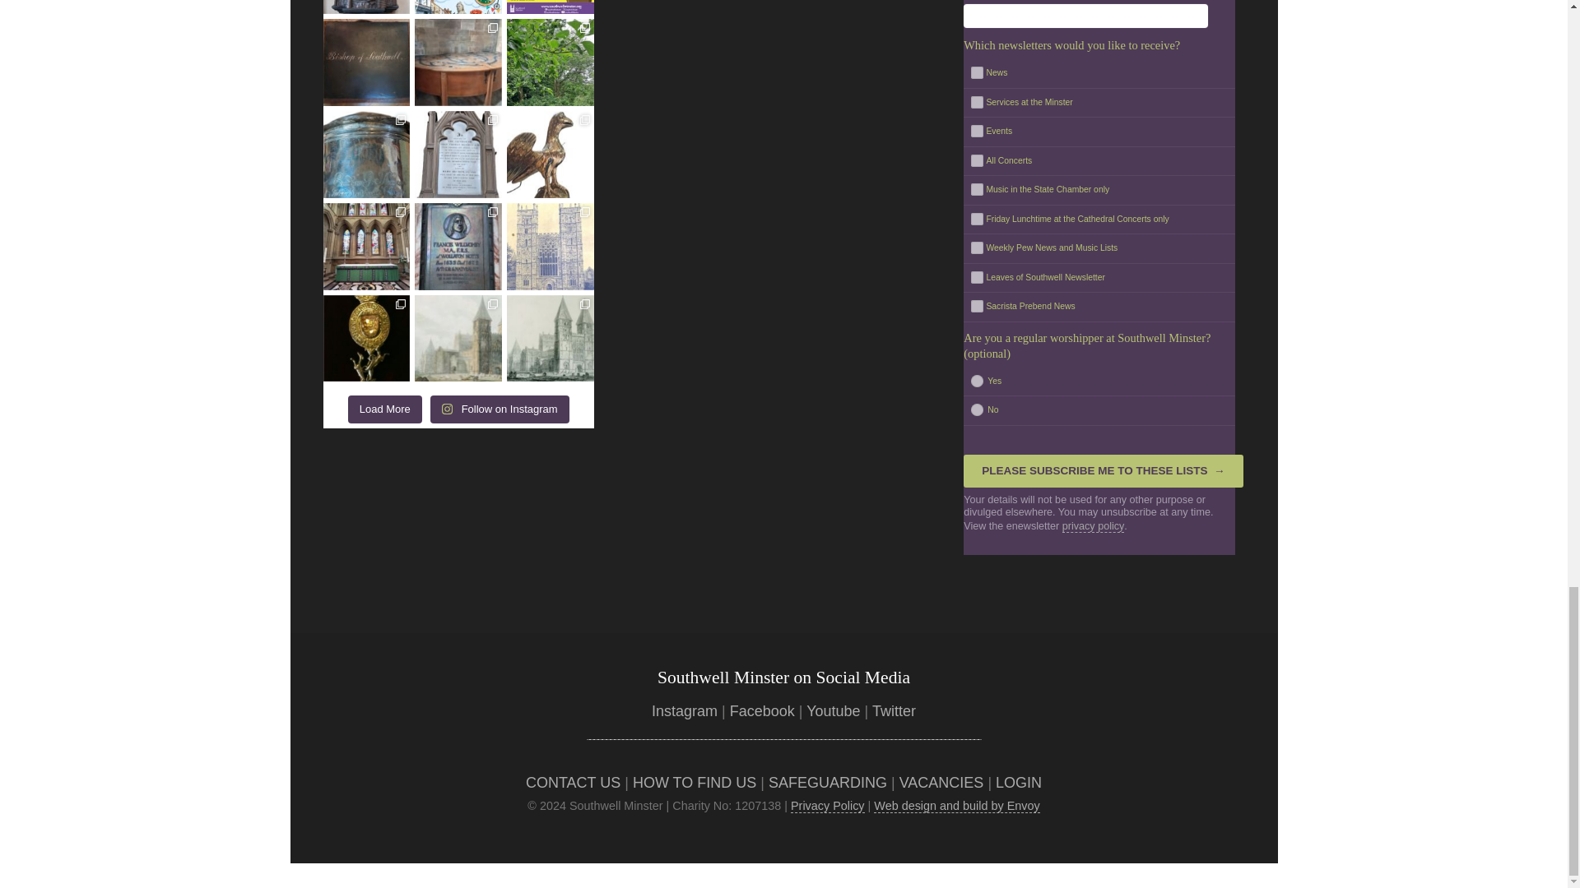 This screenshot has width=1580, height=888. Describe the element at coordinates (976, 306) in the screenshot. I see `1024` at that location.